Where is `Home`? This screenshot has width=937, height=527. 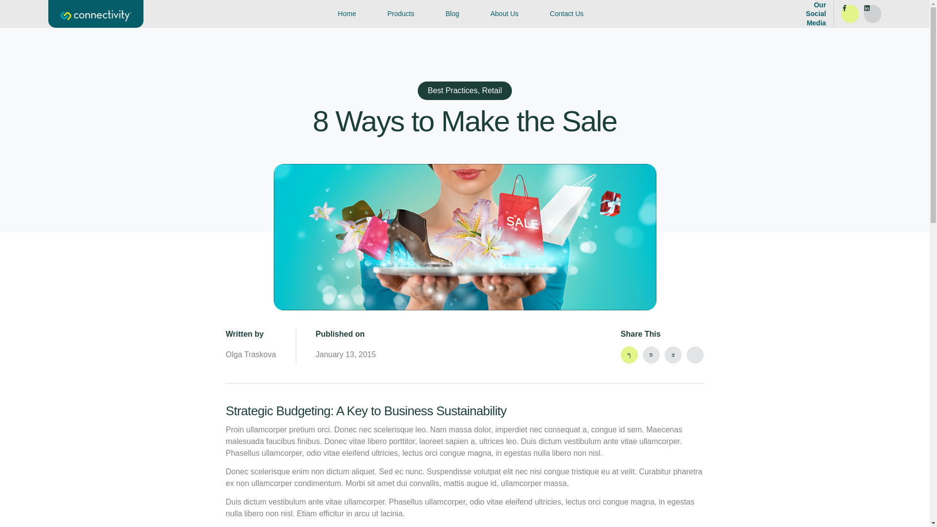
Home is located at coordinates (346, 14).